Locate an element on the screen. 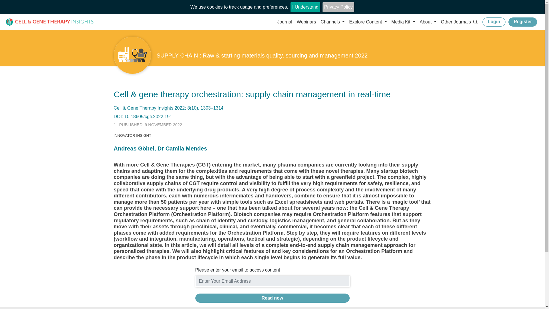 This screenshot has height=309, width=549. Webinars is located at coordinates (306, 22).